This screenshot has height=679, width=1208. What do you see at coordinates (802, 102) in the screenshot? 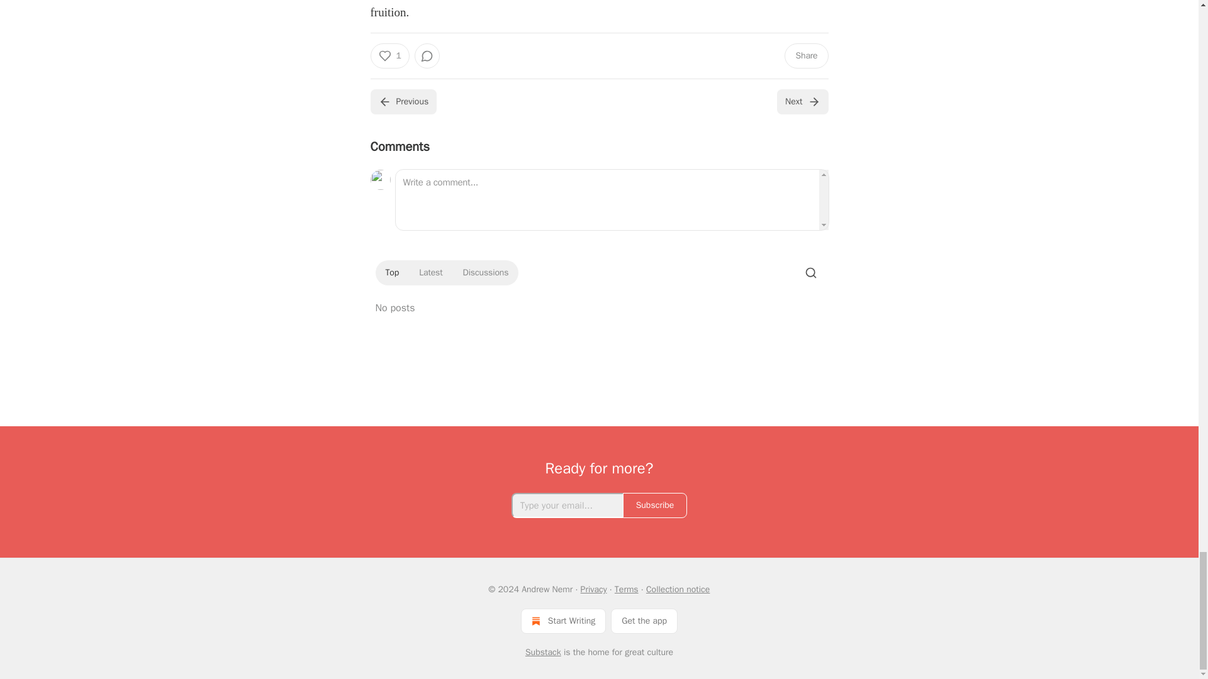
I see `Next` at bounding box center [802, 102].